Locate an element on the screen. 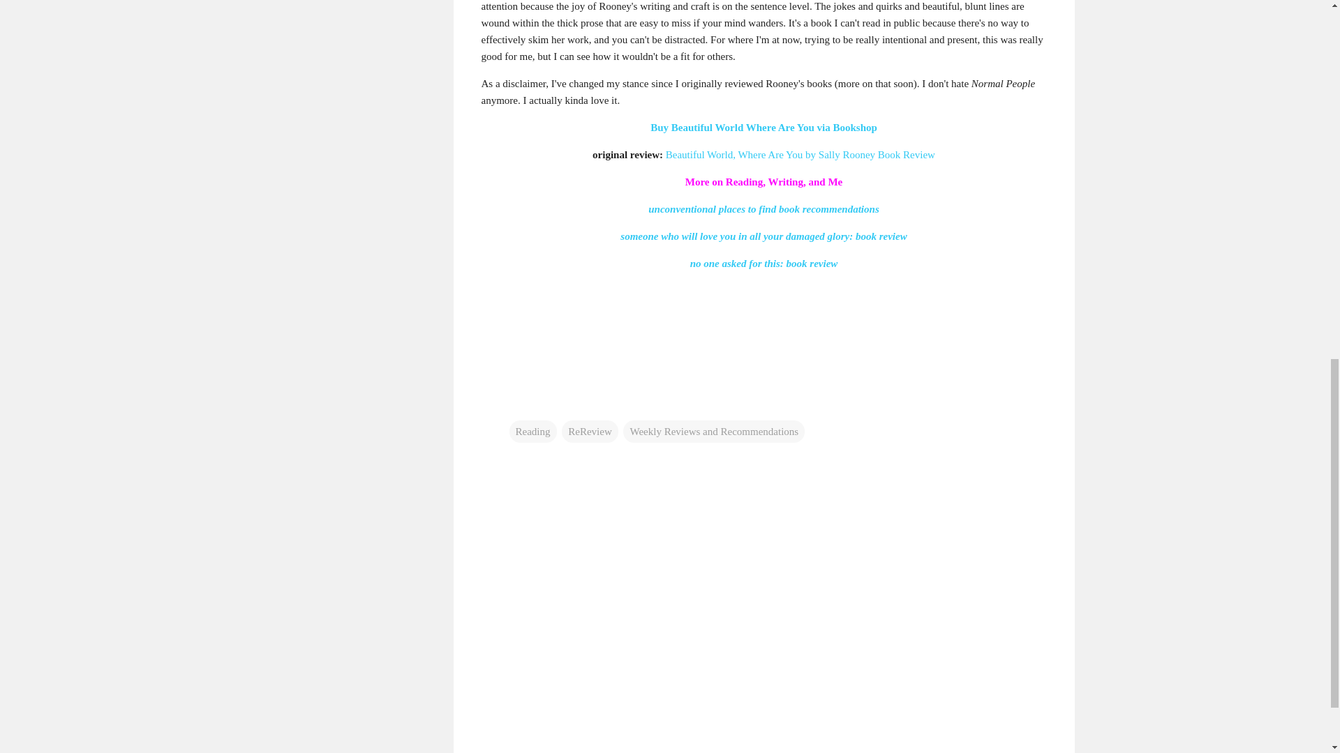 The width and height of the screenshot is (1340, 753). ReReview is located at coordinates (589, 430).